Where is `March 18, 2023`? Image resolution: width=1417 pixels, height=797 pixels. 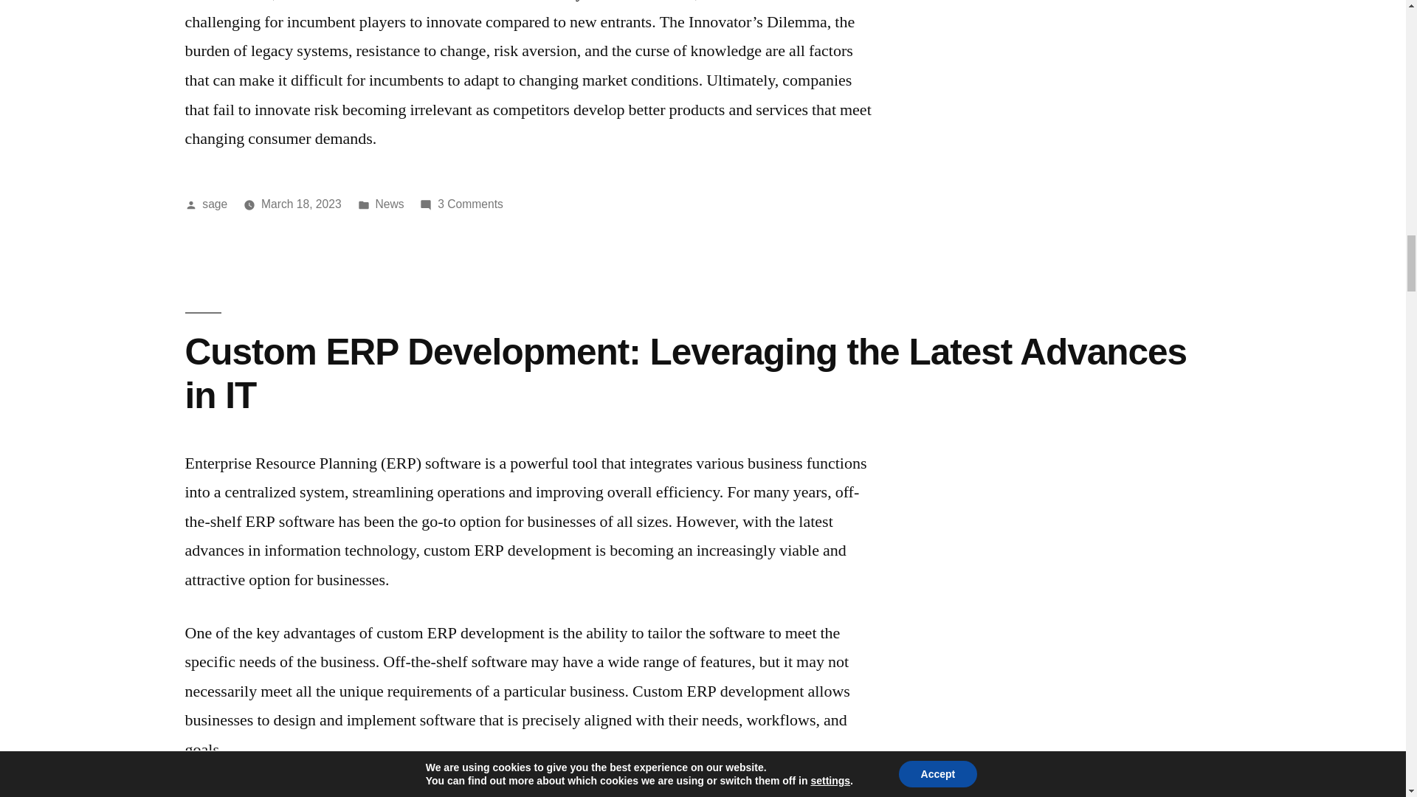
March 18, 2023 is located at coordinates (301, 204).